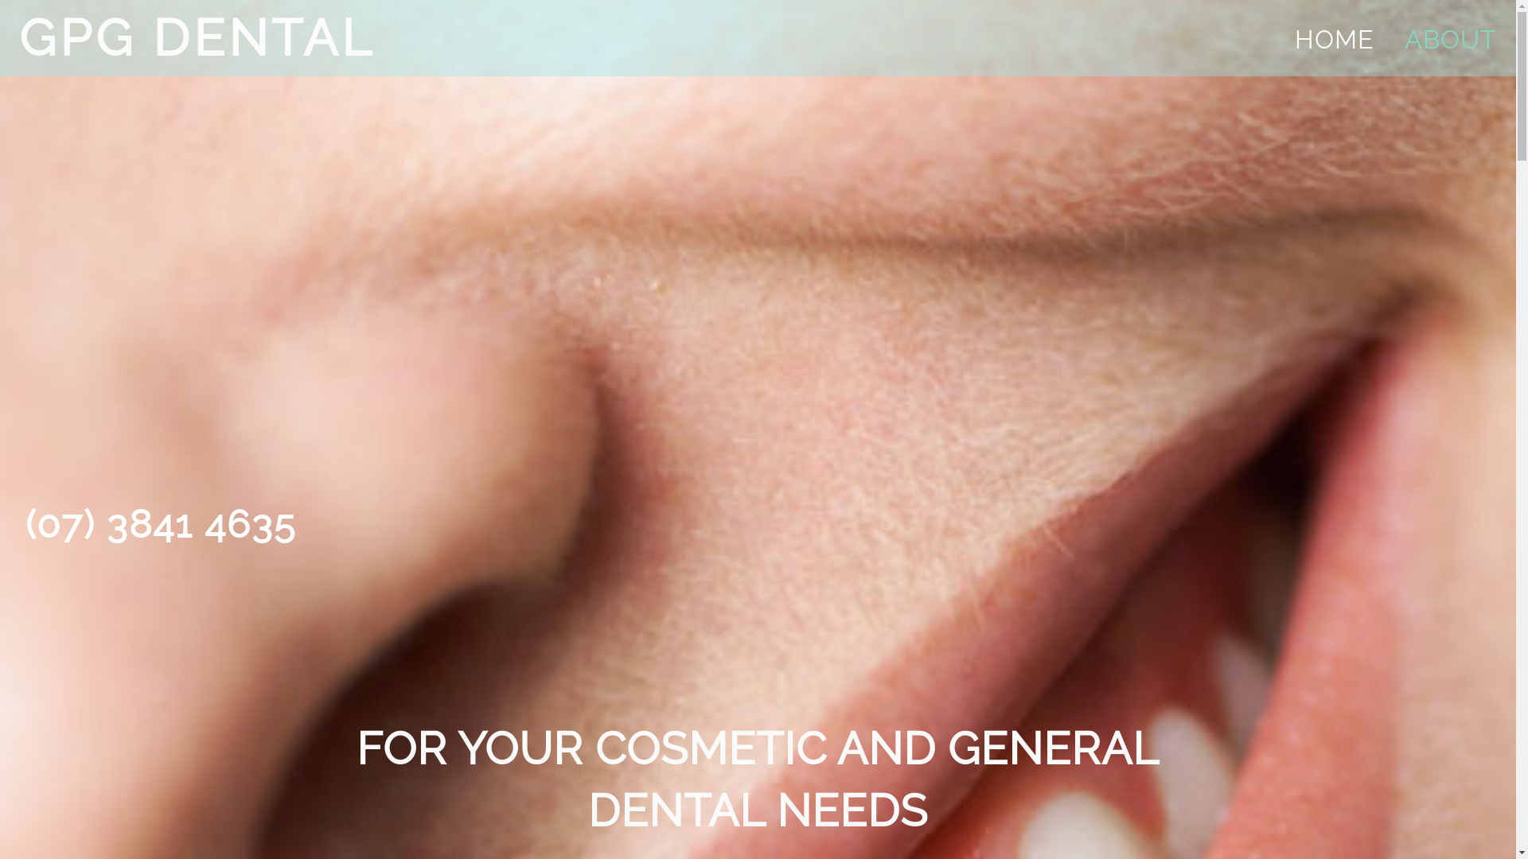 The image size is (1528, 859). I want to click on ABOUT, so click(1451, 40).